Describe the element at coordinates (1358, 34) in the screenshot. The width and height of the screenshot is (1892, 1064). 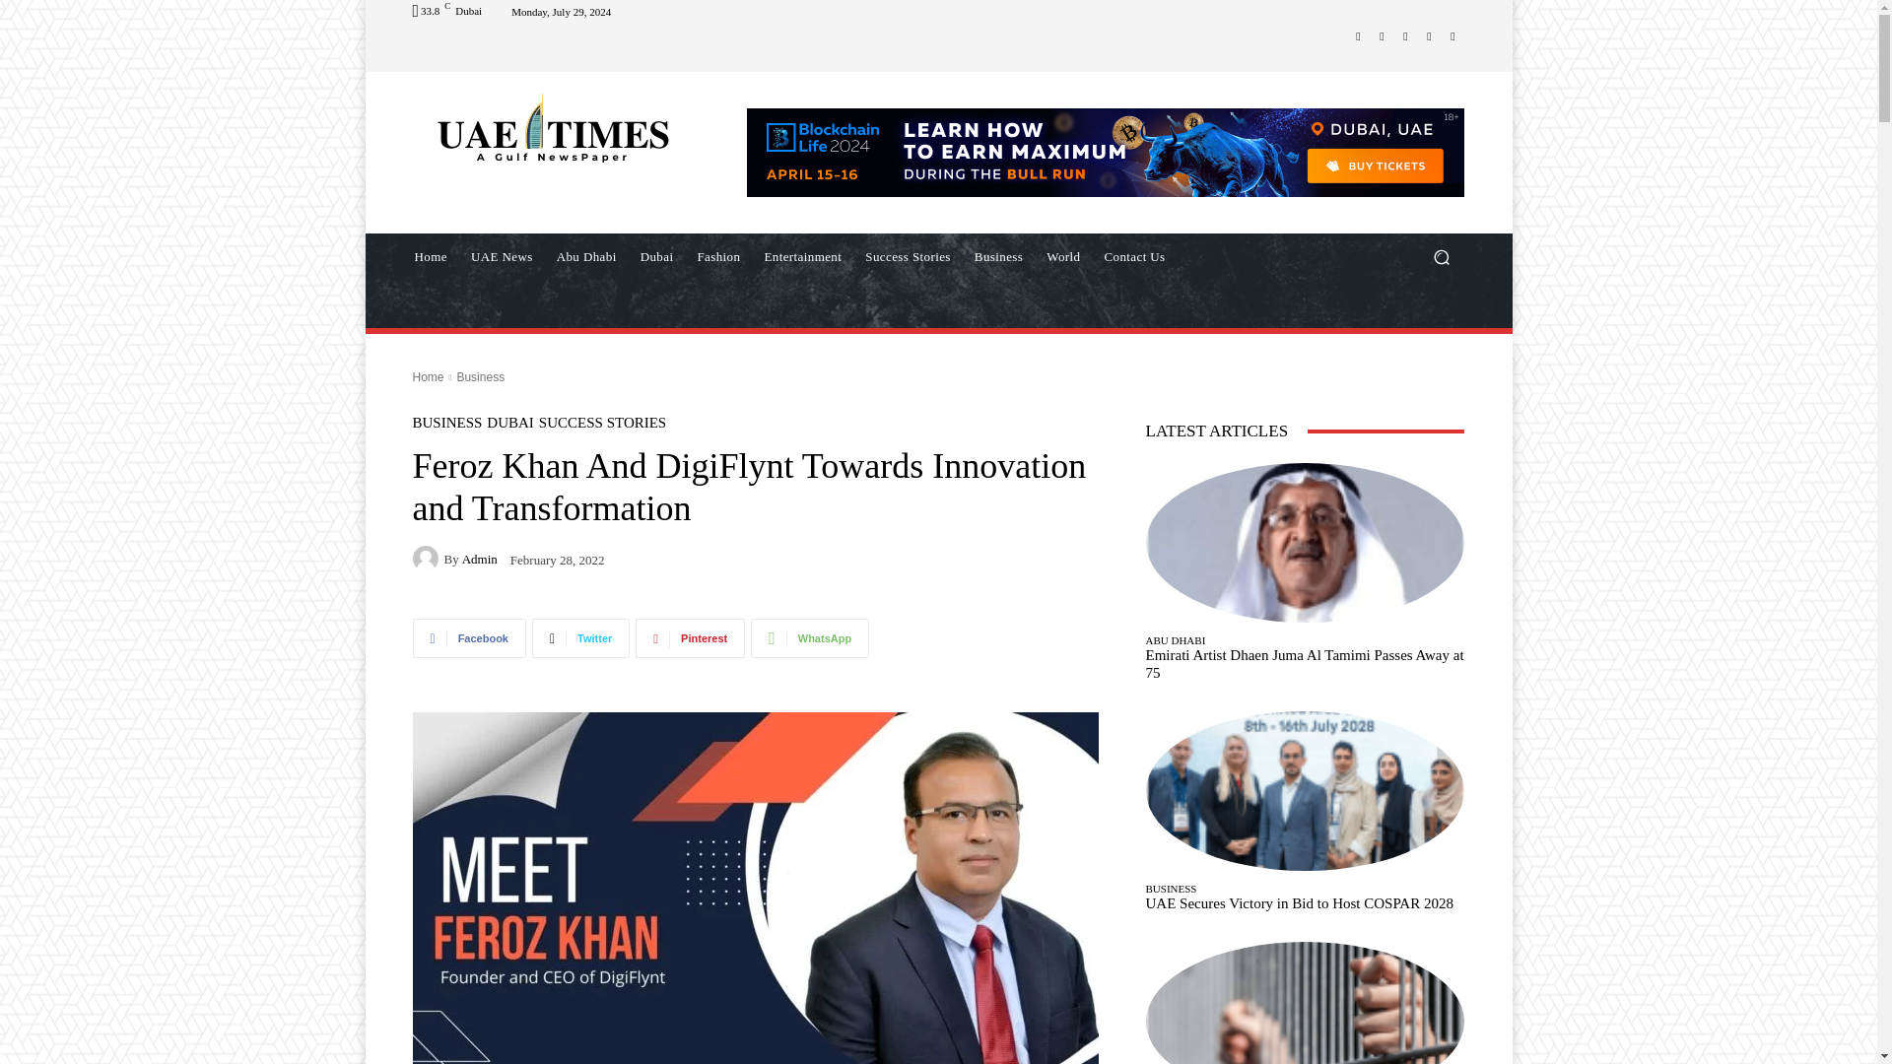
I see `Facebook` at that location.